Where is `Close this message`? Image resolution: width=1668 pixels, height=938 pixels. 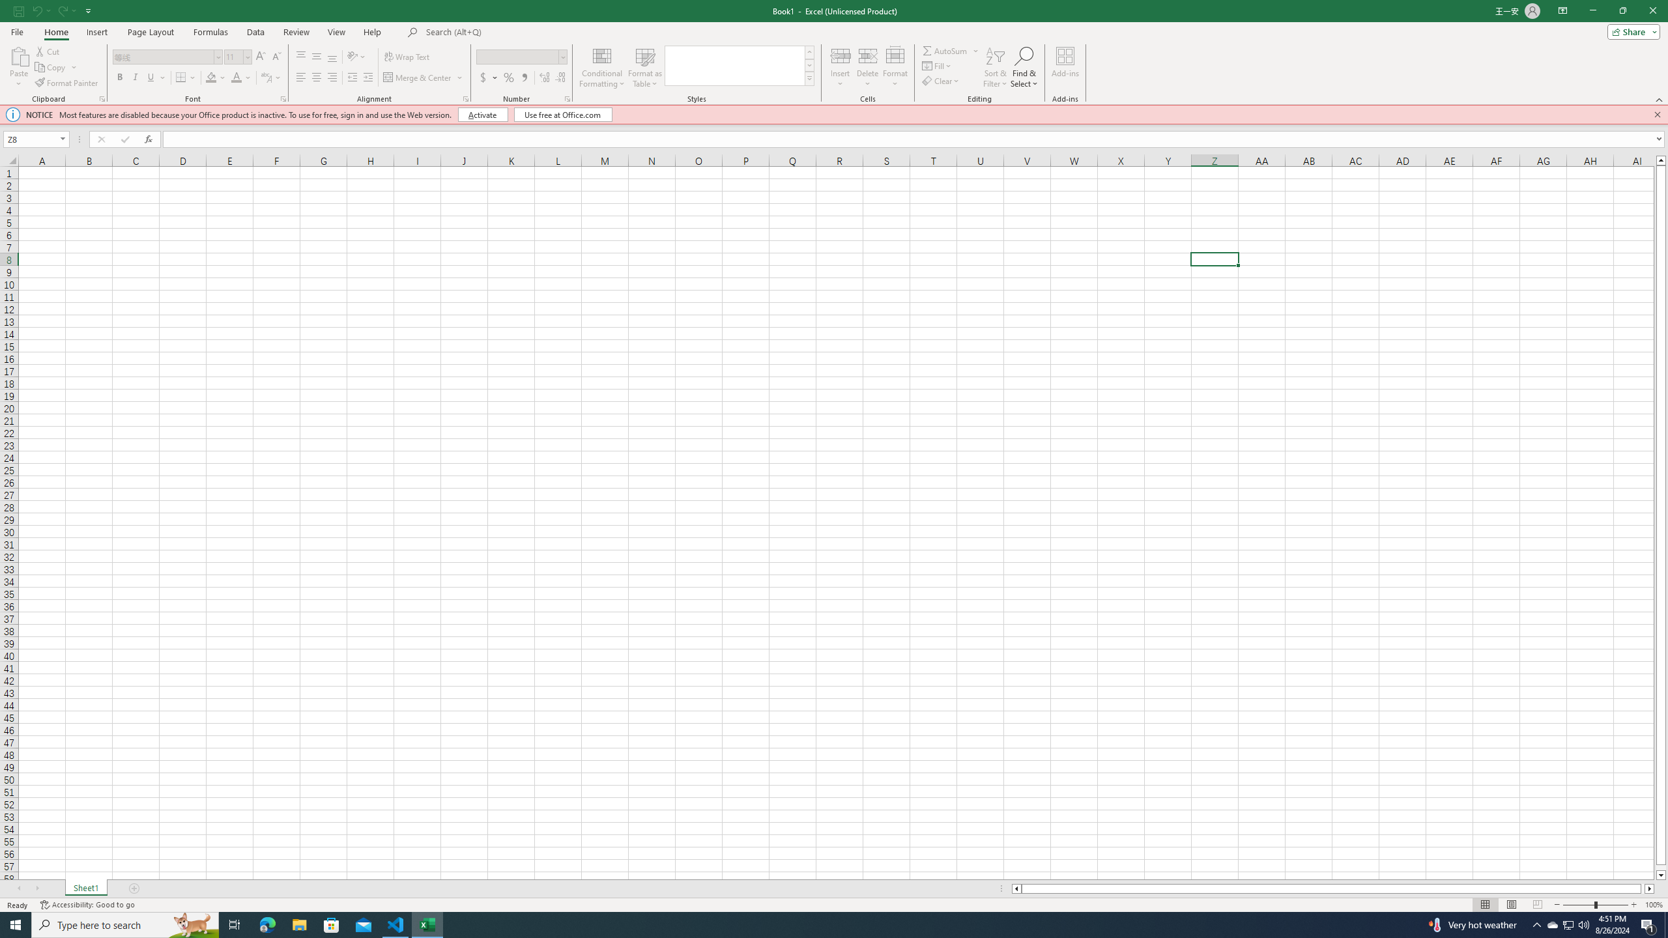
Close this message is located at coordinates (1657, 115).